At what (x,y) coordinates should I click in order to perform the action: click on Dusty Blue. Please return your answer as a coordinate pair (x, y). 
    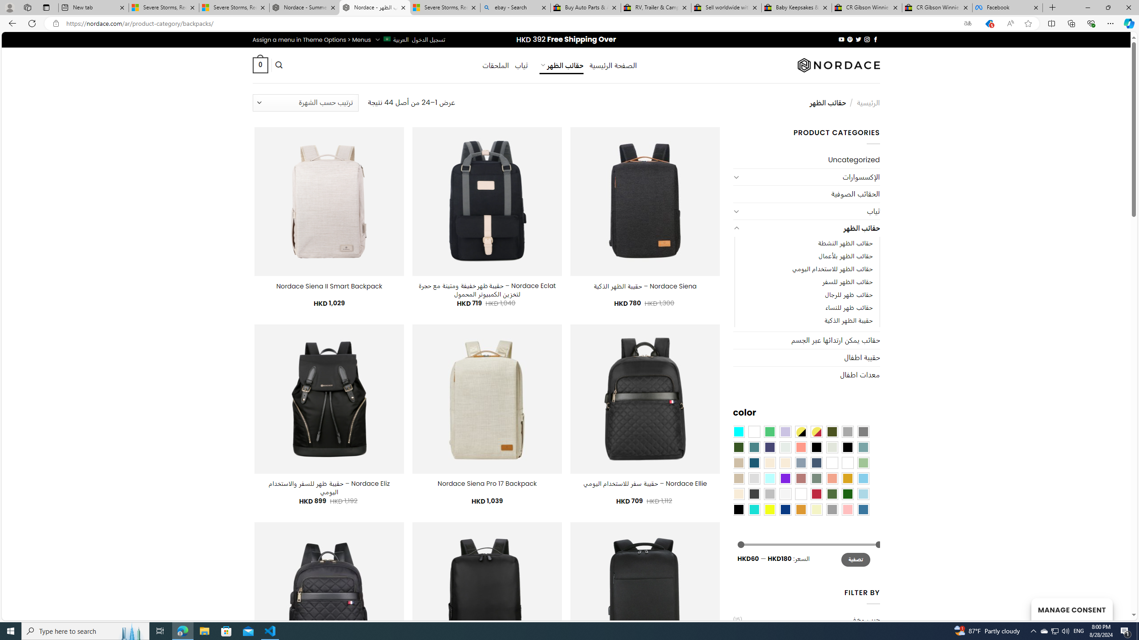
    Looking at the image, I should click on (800, 463).